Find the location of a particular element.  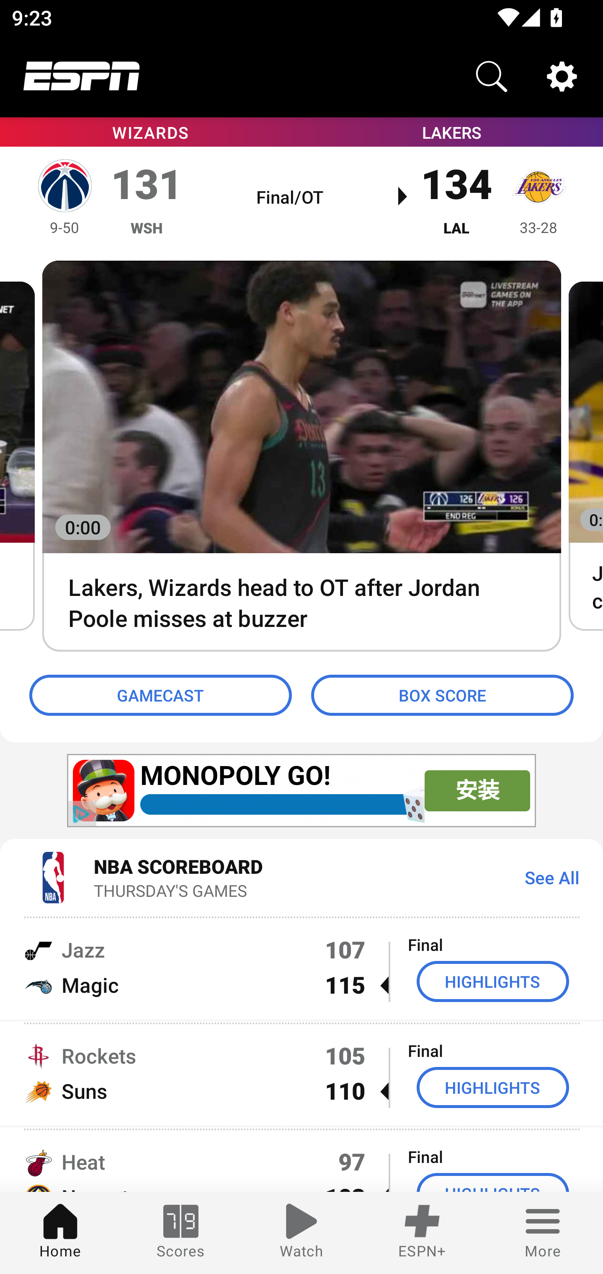

BOX SCORE is located at coordinates (442, 696).